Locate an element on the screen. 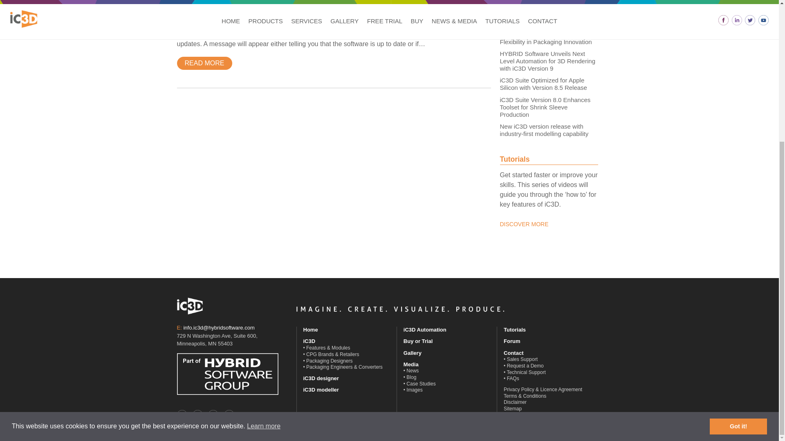  Read How do I get software updates for iC3D? is located at coordinates (204, 63).